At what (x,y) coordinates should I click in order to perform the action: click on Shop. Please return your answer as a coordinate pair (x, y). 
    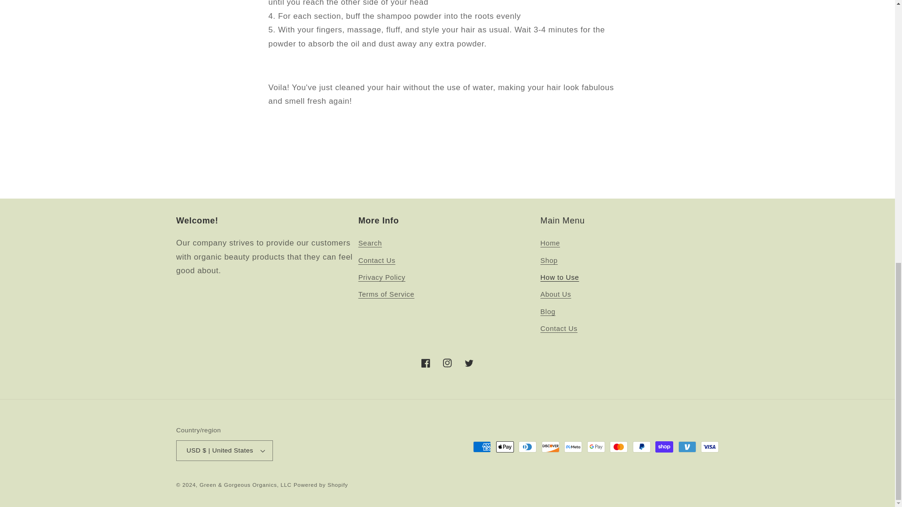
    Looking at the image, I should click on (549, 260).